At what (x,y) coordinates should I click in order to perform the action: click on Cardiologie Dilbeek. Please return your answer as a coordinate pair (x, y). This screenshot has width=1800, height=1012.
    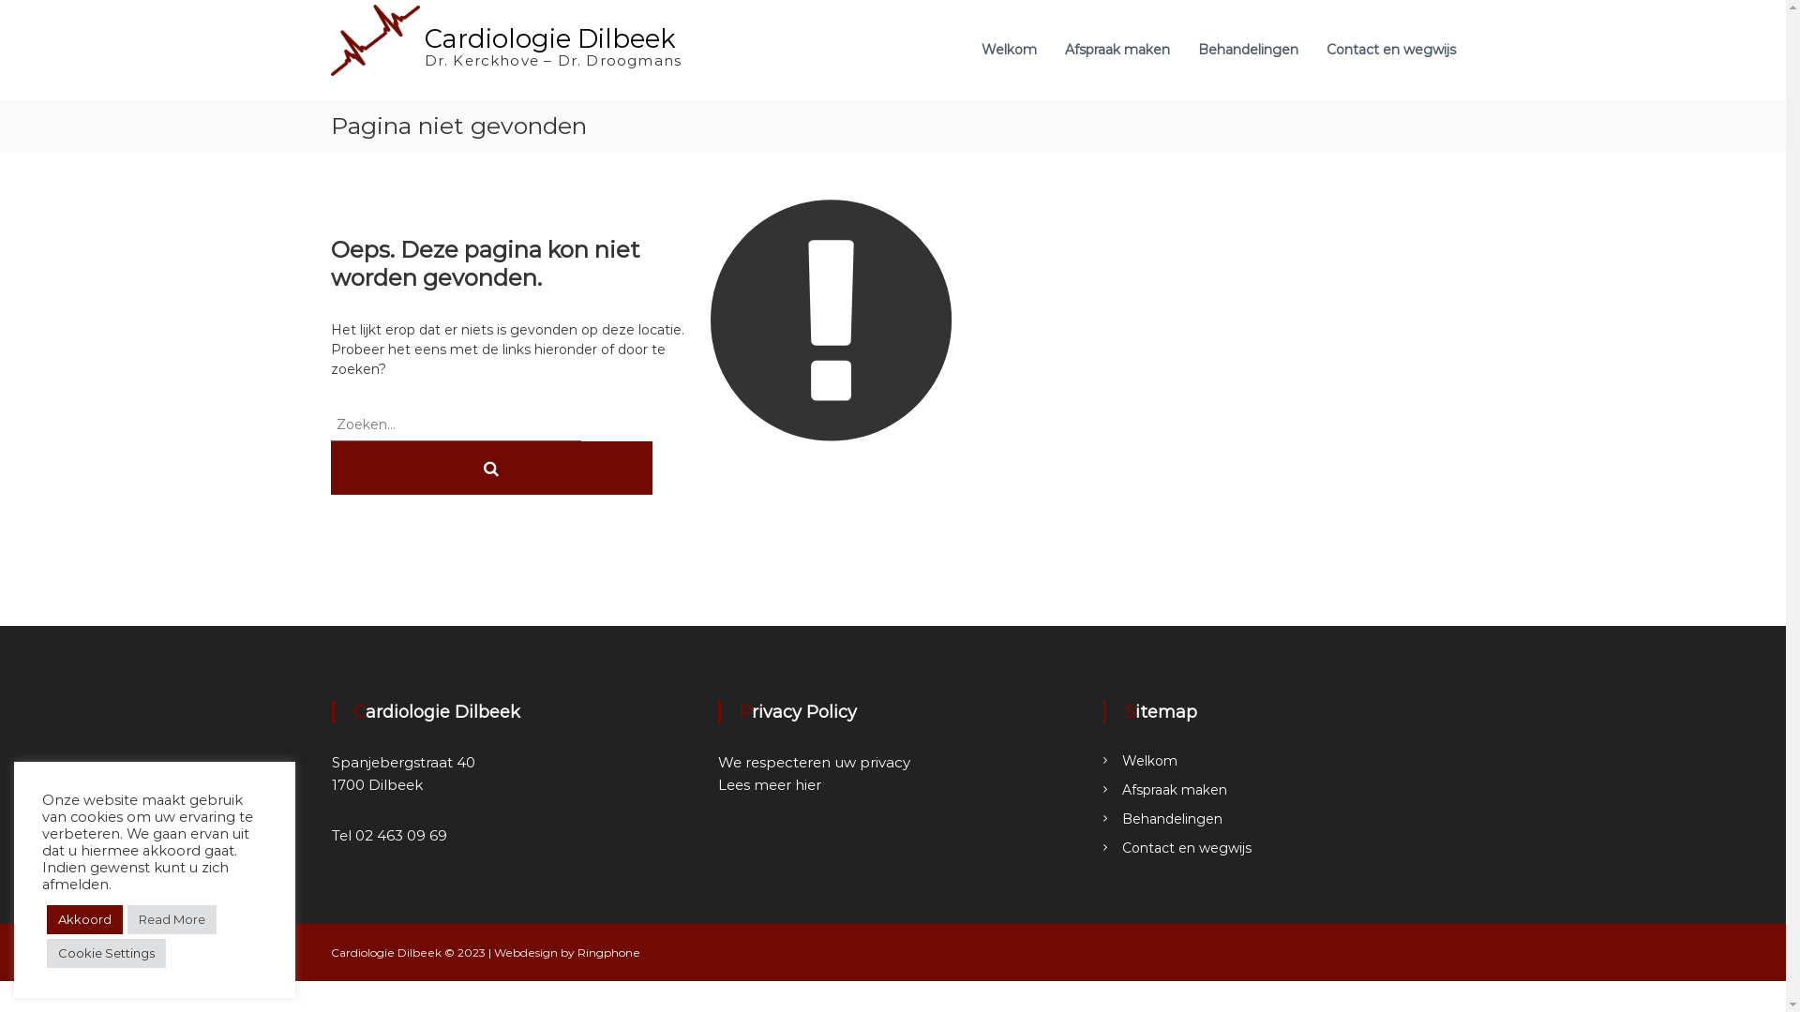
    Looking at the image, I should click on (385, 952).